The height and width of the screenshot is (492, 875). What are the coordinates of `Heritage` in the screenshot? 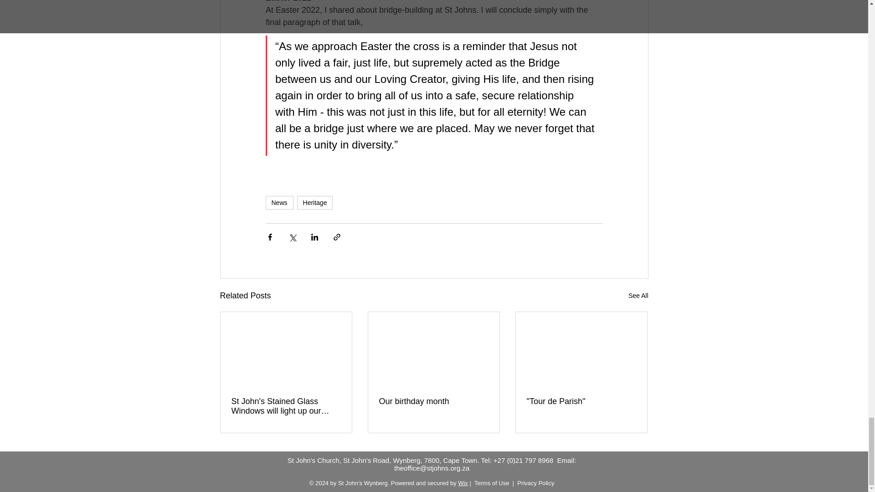 It's located at (315, 202).